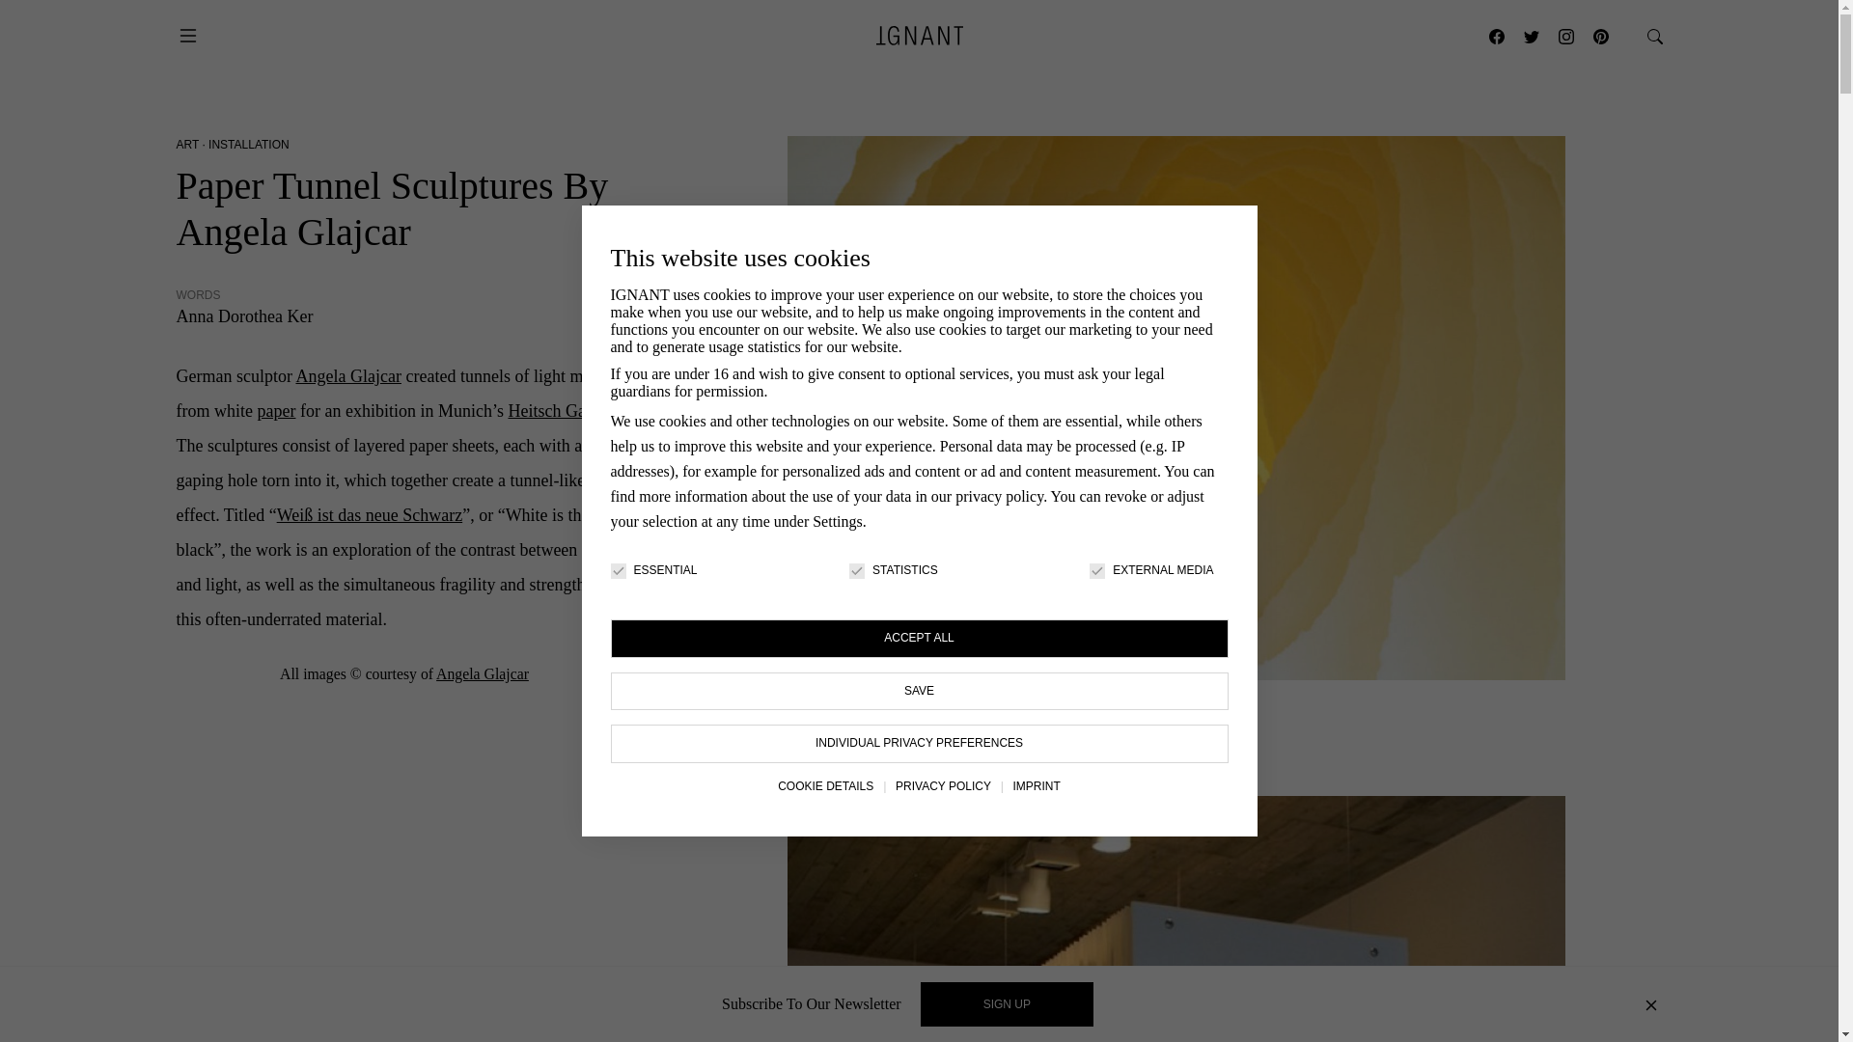 Image resolution: width=1853 pixels, height=1042 pixels. What do you see at coordinates (244, 316) in the screenshot?
I see `Anna Dorothea Ker` at bounding box center [244, 316].